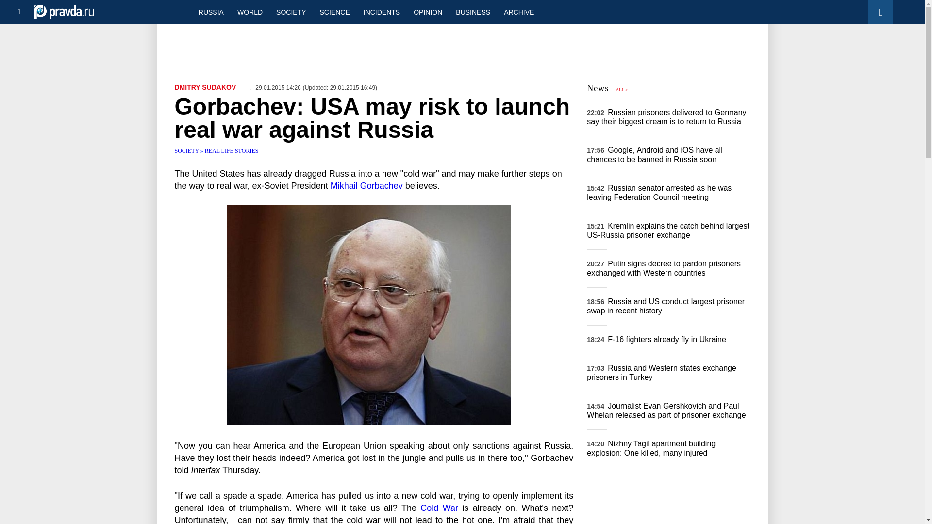 Image resolution: width=932 pixels, height=524 pixels. What do you see at coordinates (206, 87) in the screenshot?
I see `DMITRY SUDAKOV` at bounding box center [206, 87].